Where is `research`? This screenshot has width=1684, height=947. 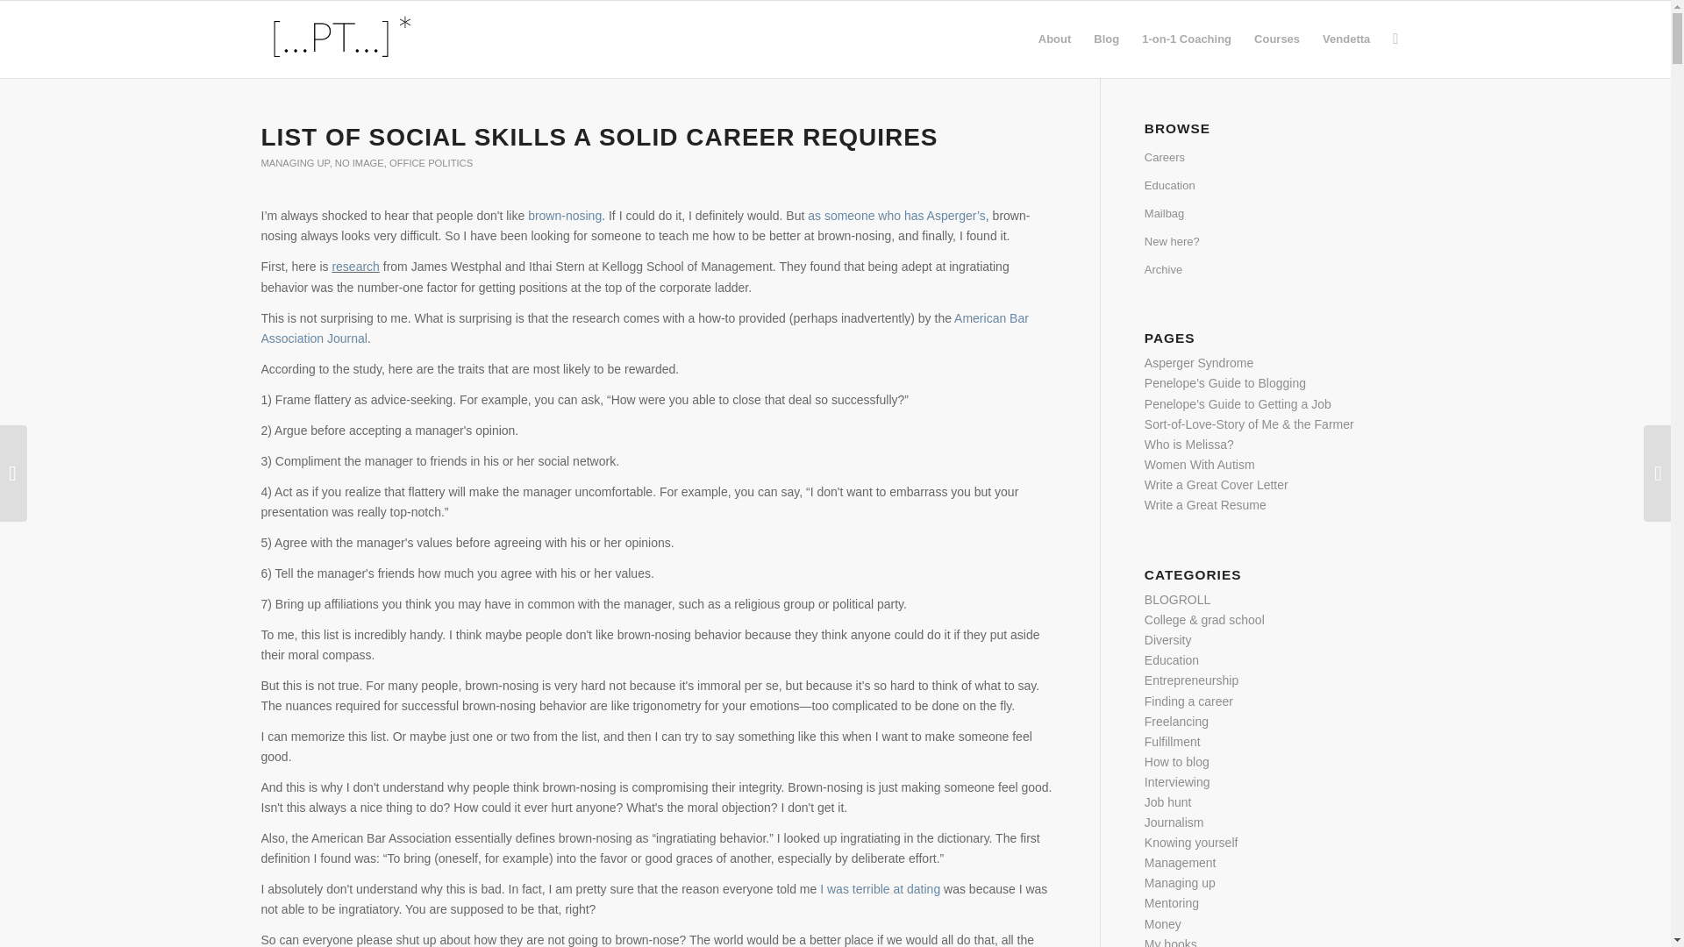 research is located at coordinates (355, 267).